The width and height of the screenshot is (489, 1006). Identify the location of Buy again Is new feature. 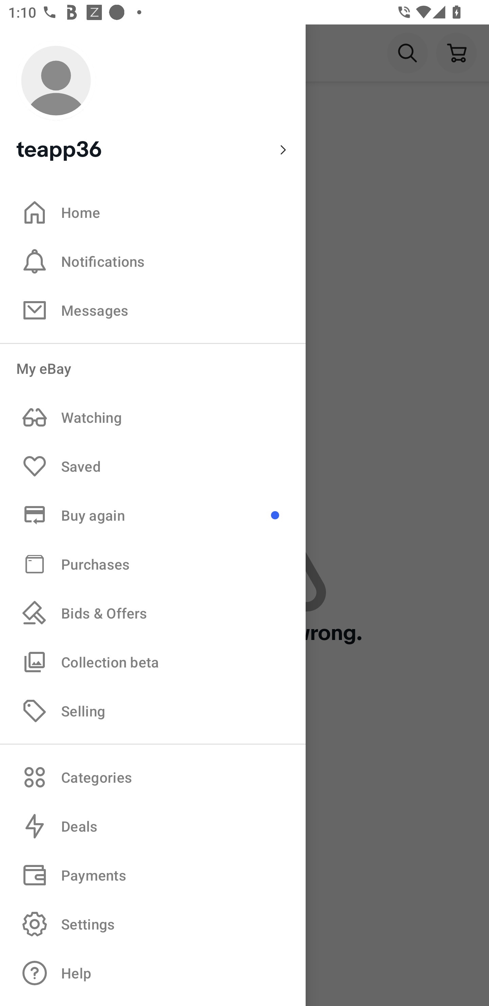
(153, 515).